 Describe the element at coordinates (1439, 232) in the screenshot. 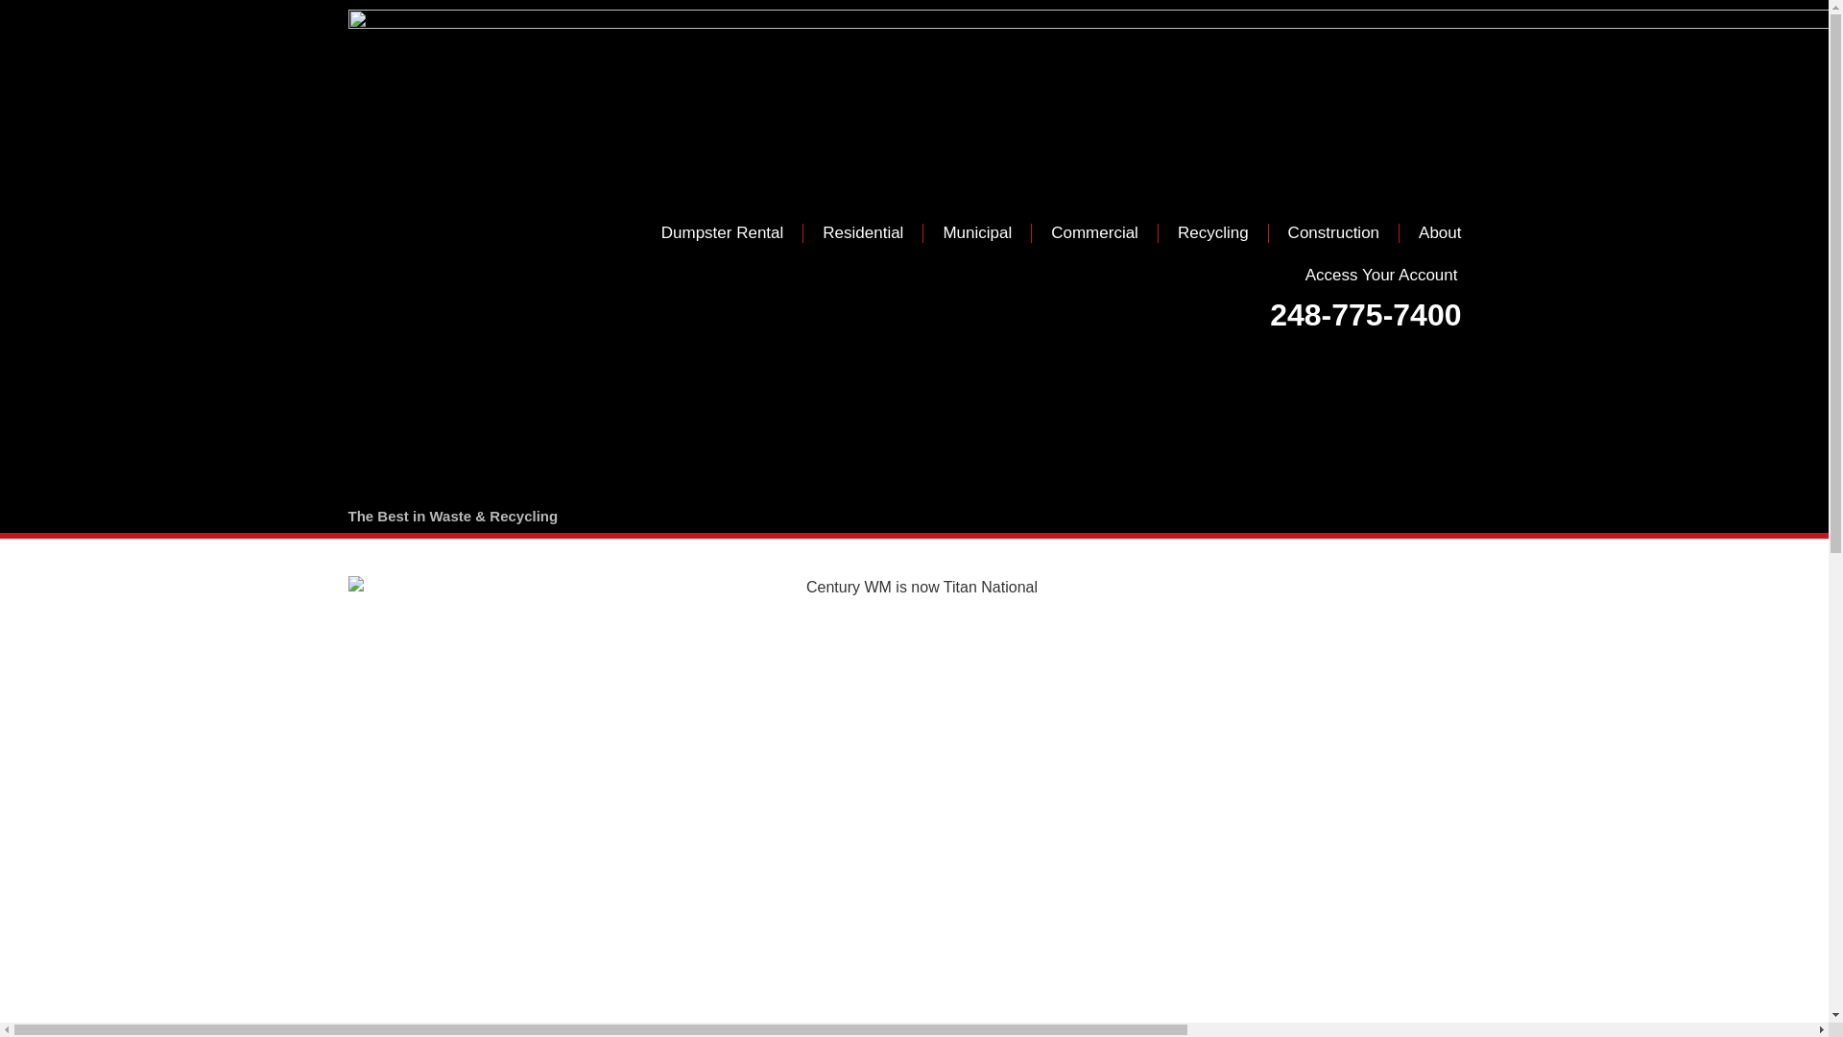

I see `About` at that location.